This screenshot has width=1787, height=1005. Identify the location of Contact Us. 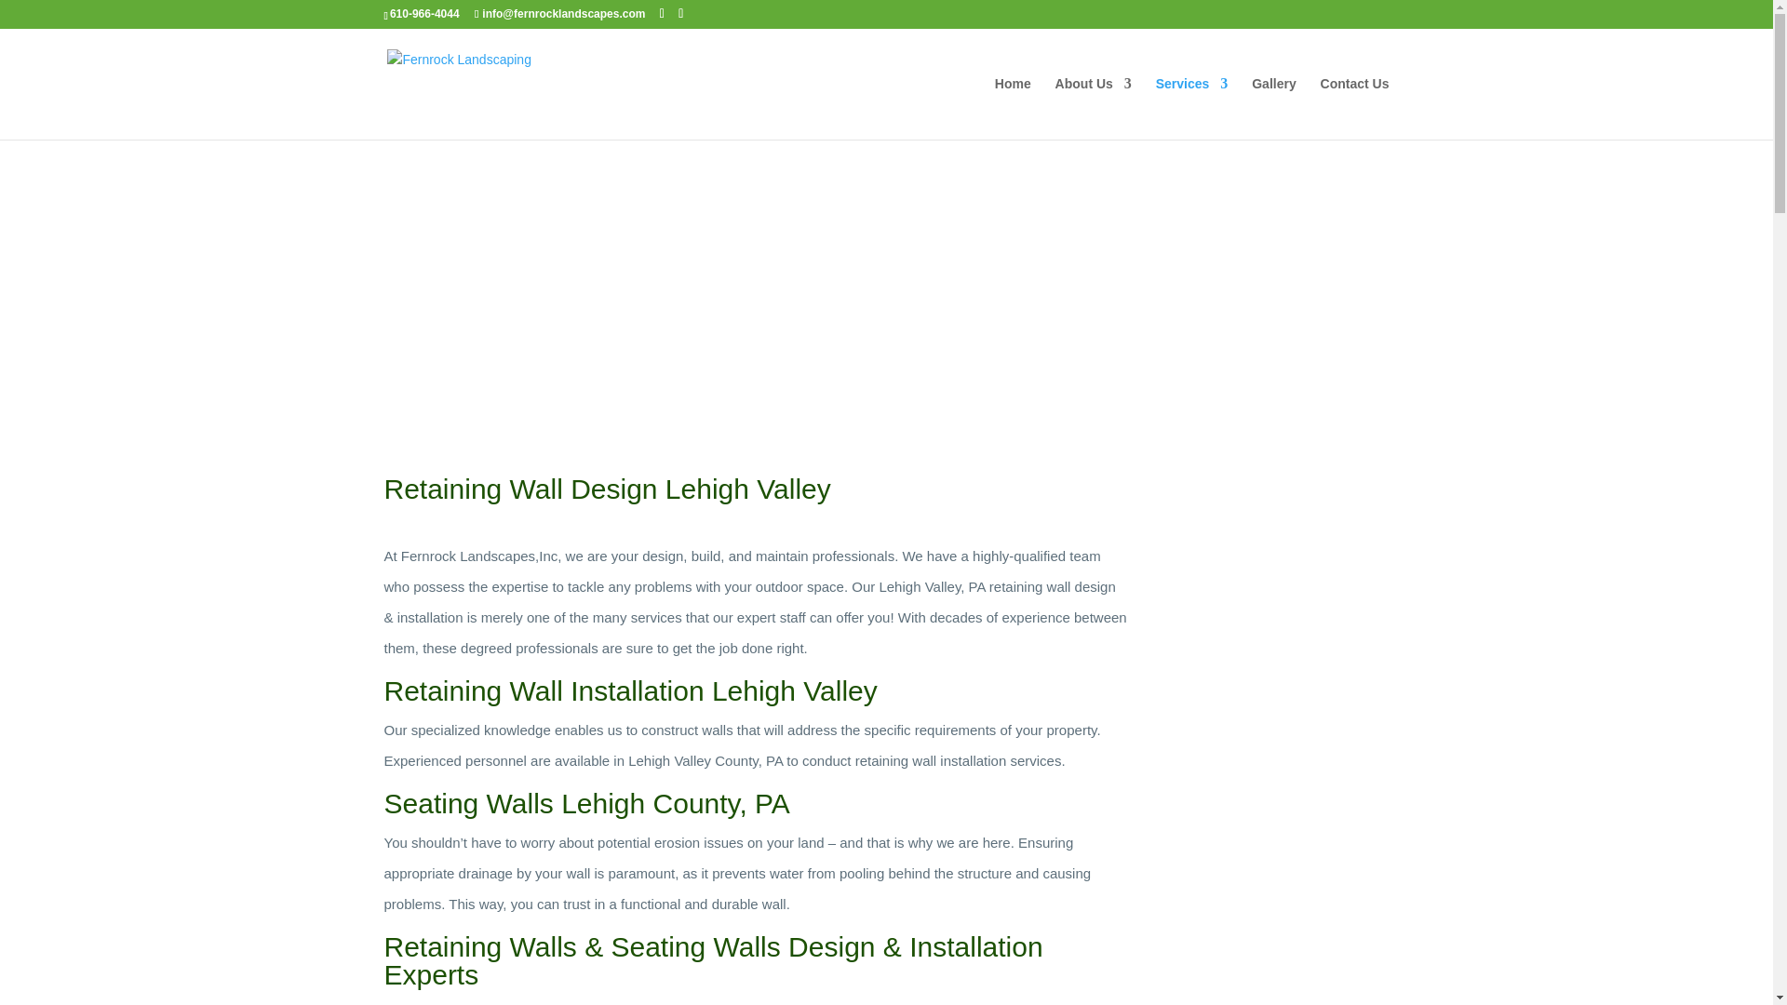
(1355, 108).